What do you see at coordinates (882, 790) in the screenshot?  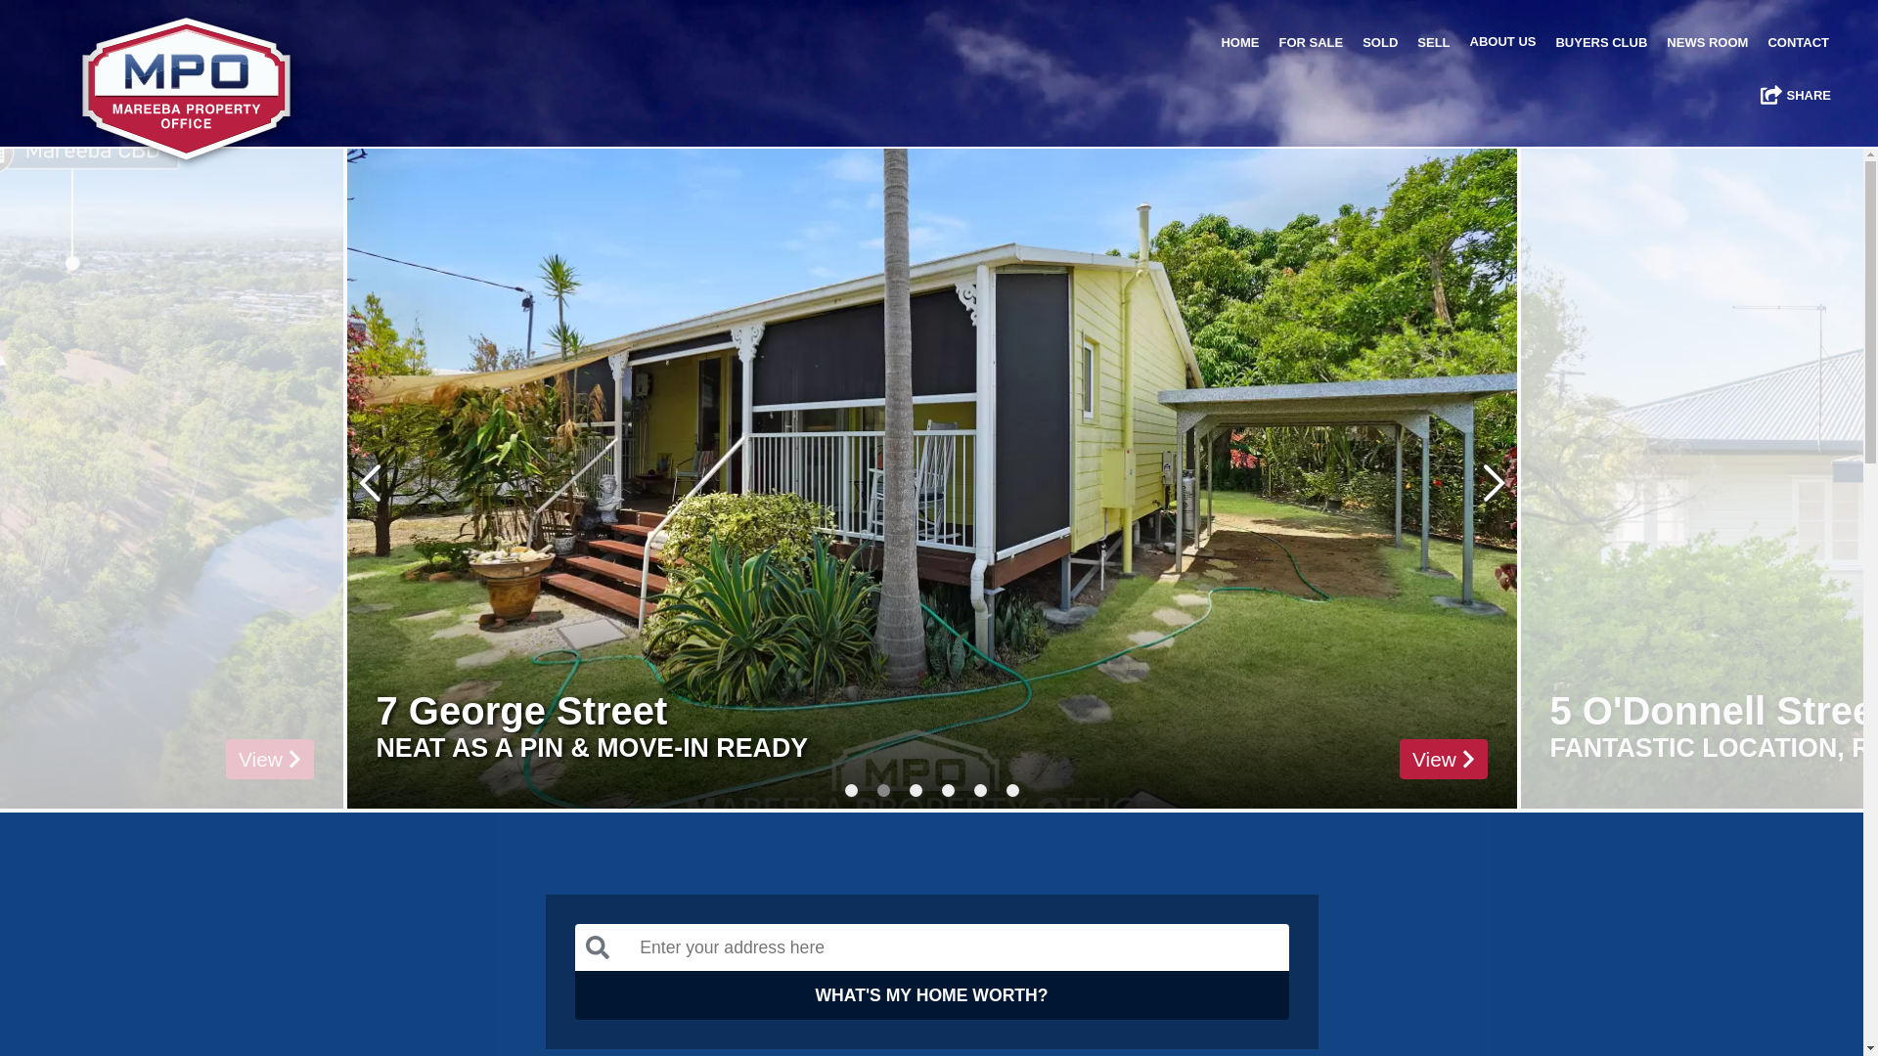 I see `2` at bounding box center [882, 790].